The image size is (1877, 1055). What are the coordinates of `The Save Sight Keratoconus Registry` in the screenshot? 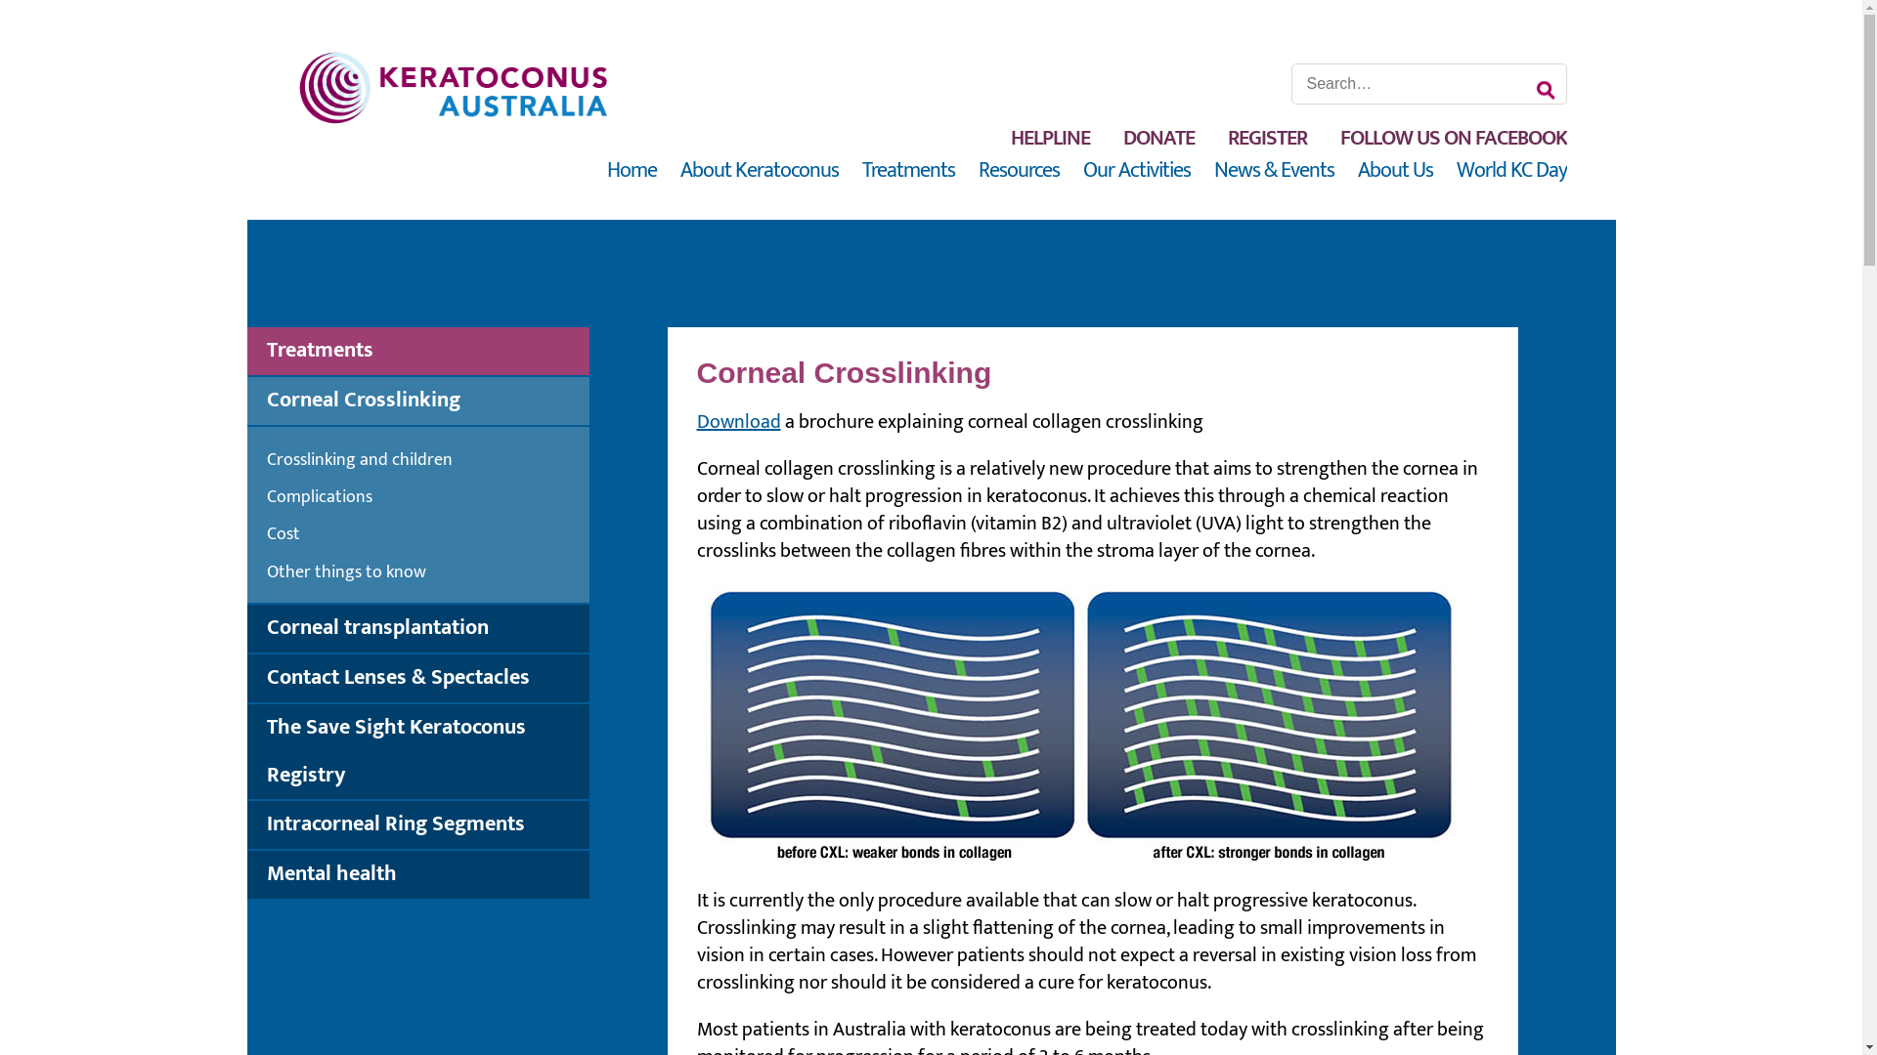 It's located at (427, 752).